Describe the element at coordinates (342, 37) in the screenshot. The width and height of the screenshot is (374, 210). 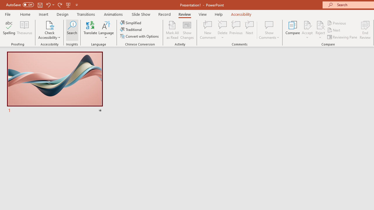
I see `Reviewing Pane` at that location.